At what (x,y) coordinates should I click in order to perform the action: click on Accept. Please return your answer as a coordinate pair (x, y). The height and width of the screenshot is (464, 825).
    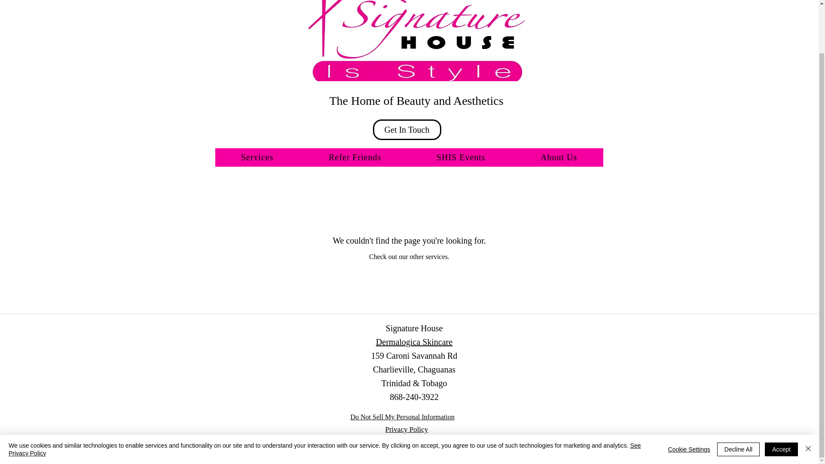
    Looking at the image, I should click on (781, 396).